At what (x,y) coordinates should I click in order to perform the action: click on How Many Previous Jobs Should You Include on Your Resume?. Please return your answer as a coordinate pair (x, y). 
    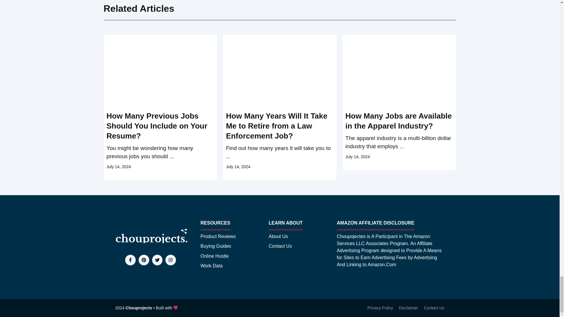
    Looking at the image, I should click on (157, 126).